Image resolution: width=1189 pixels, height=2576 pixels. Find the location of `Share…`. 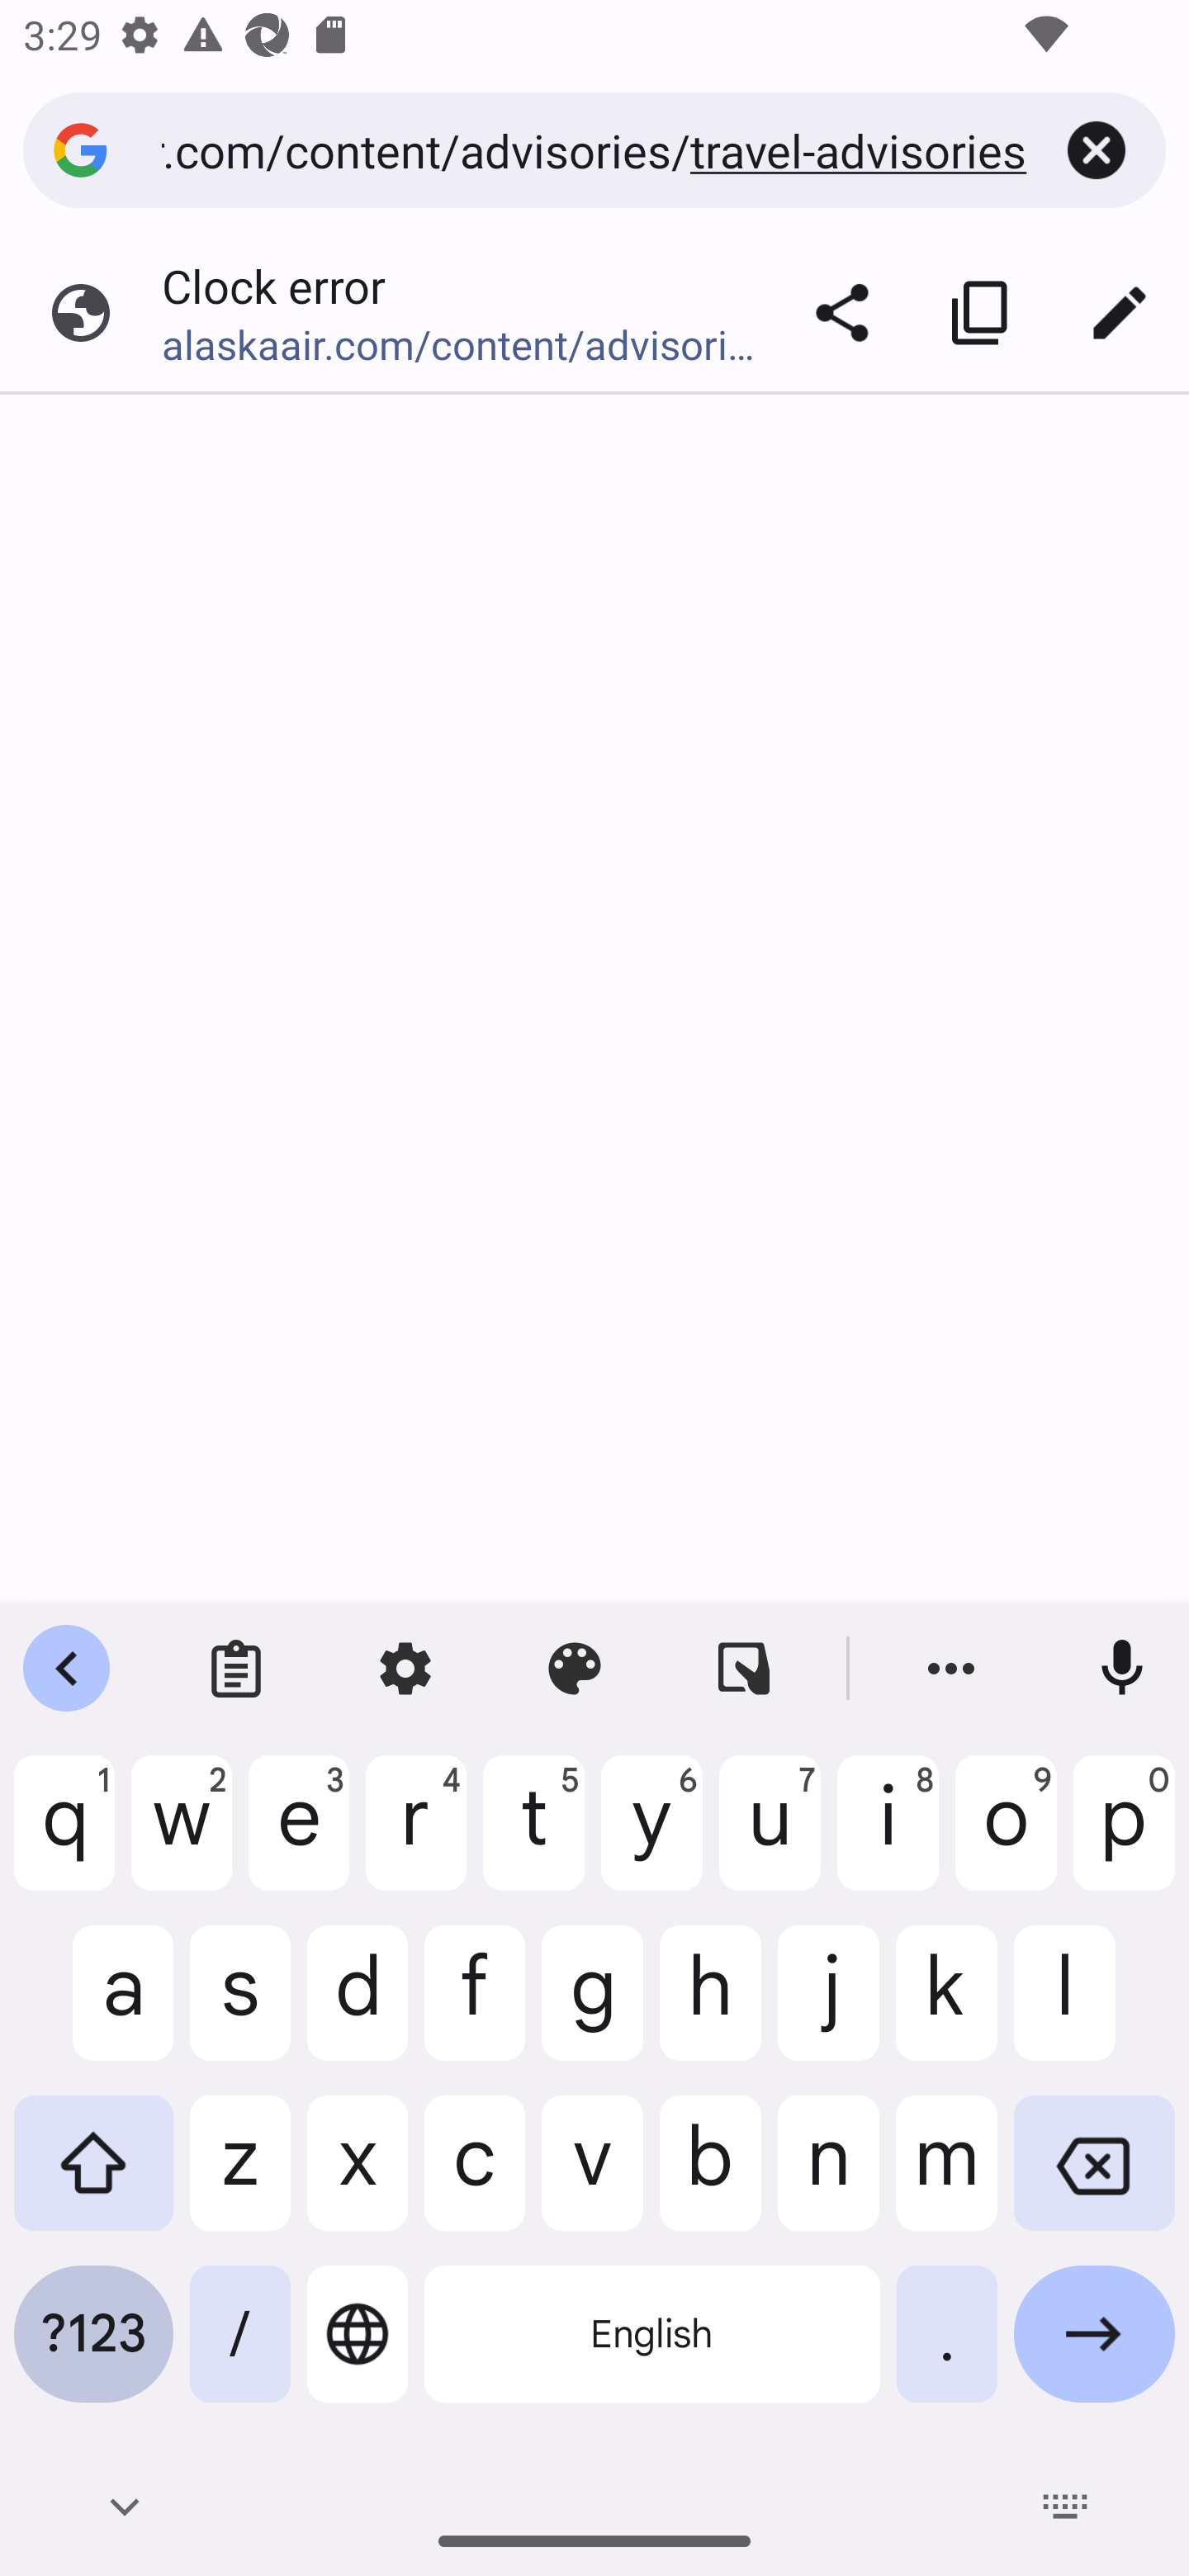

Share… is located at coordinates (842, 312).